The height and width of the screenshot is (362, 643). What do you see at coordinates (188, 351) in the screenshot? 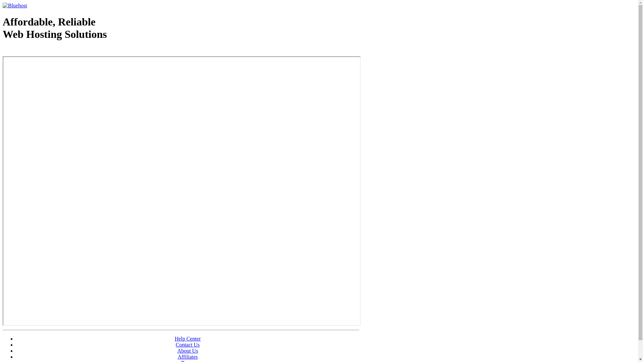
I see `About Us` at bounding box center [188, 351].